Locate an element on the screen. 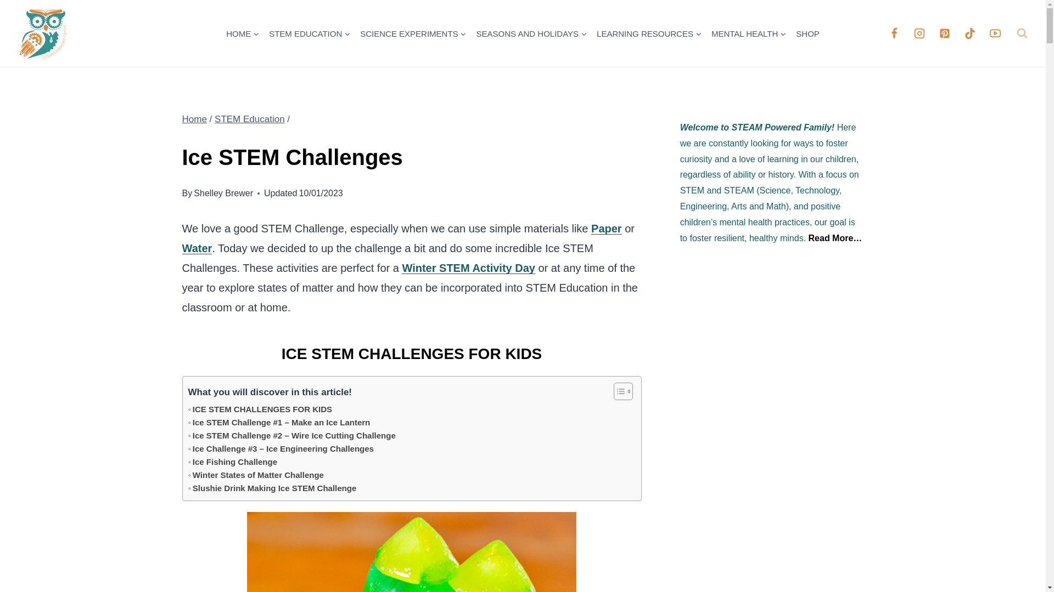 The width and height of the screenshot is (1054, 592). HOME is located at coordinates (243, 33).